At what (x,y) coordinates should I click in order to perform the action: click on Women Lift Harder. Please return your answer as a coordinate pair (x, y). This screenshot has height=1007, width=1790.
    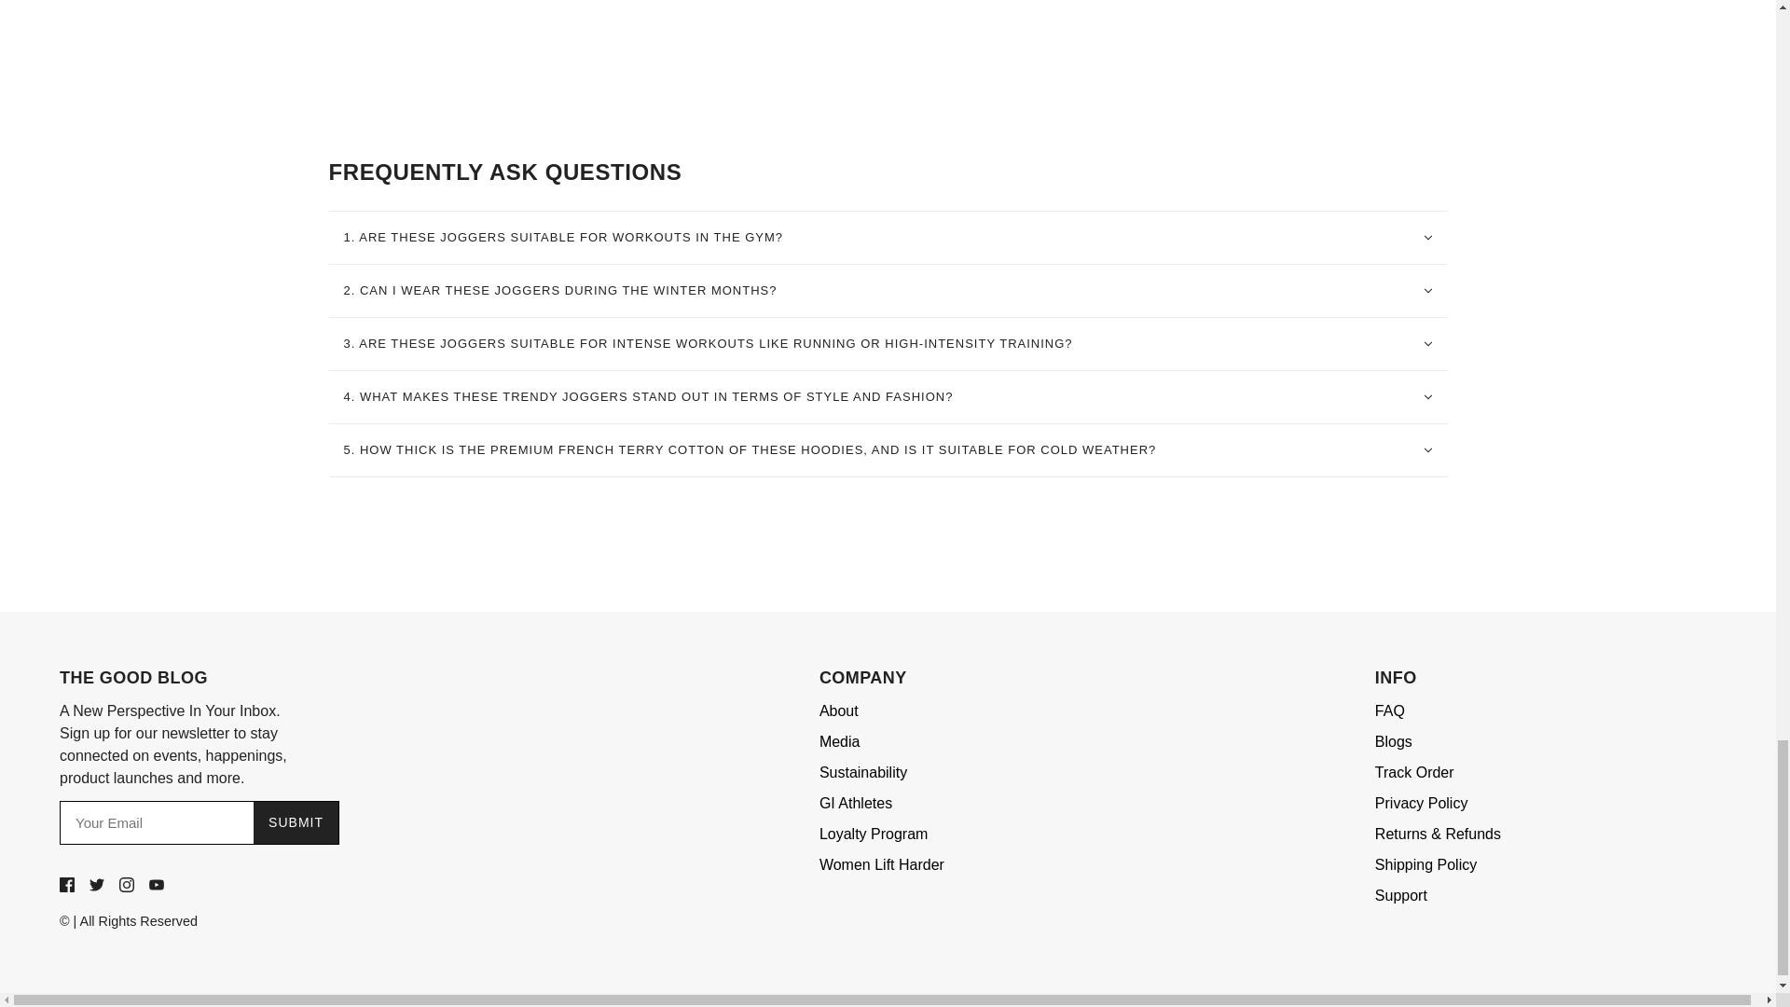
    Looking at the image, I should click on (882, 865).